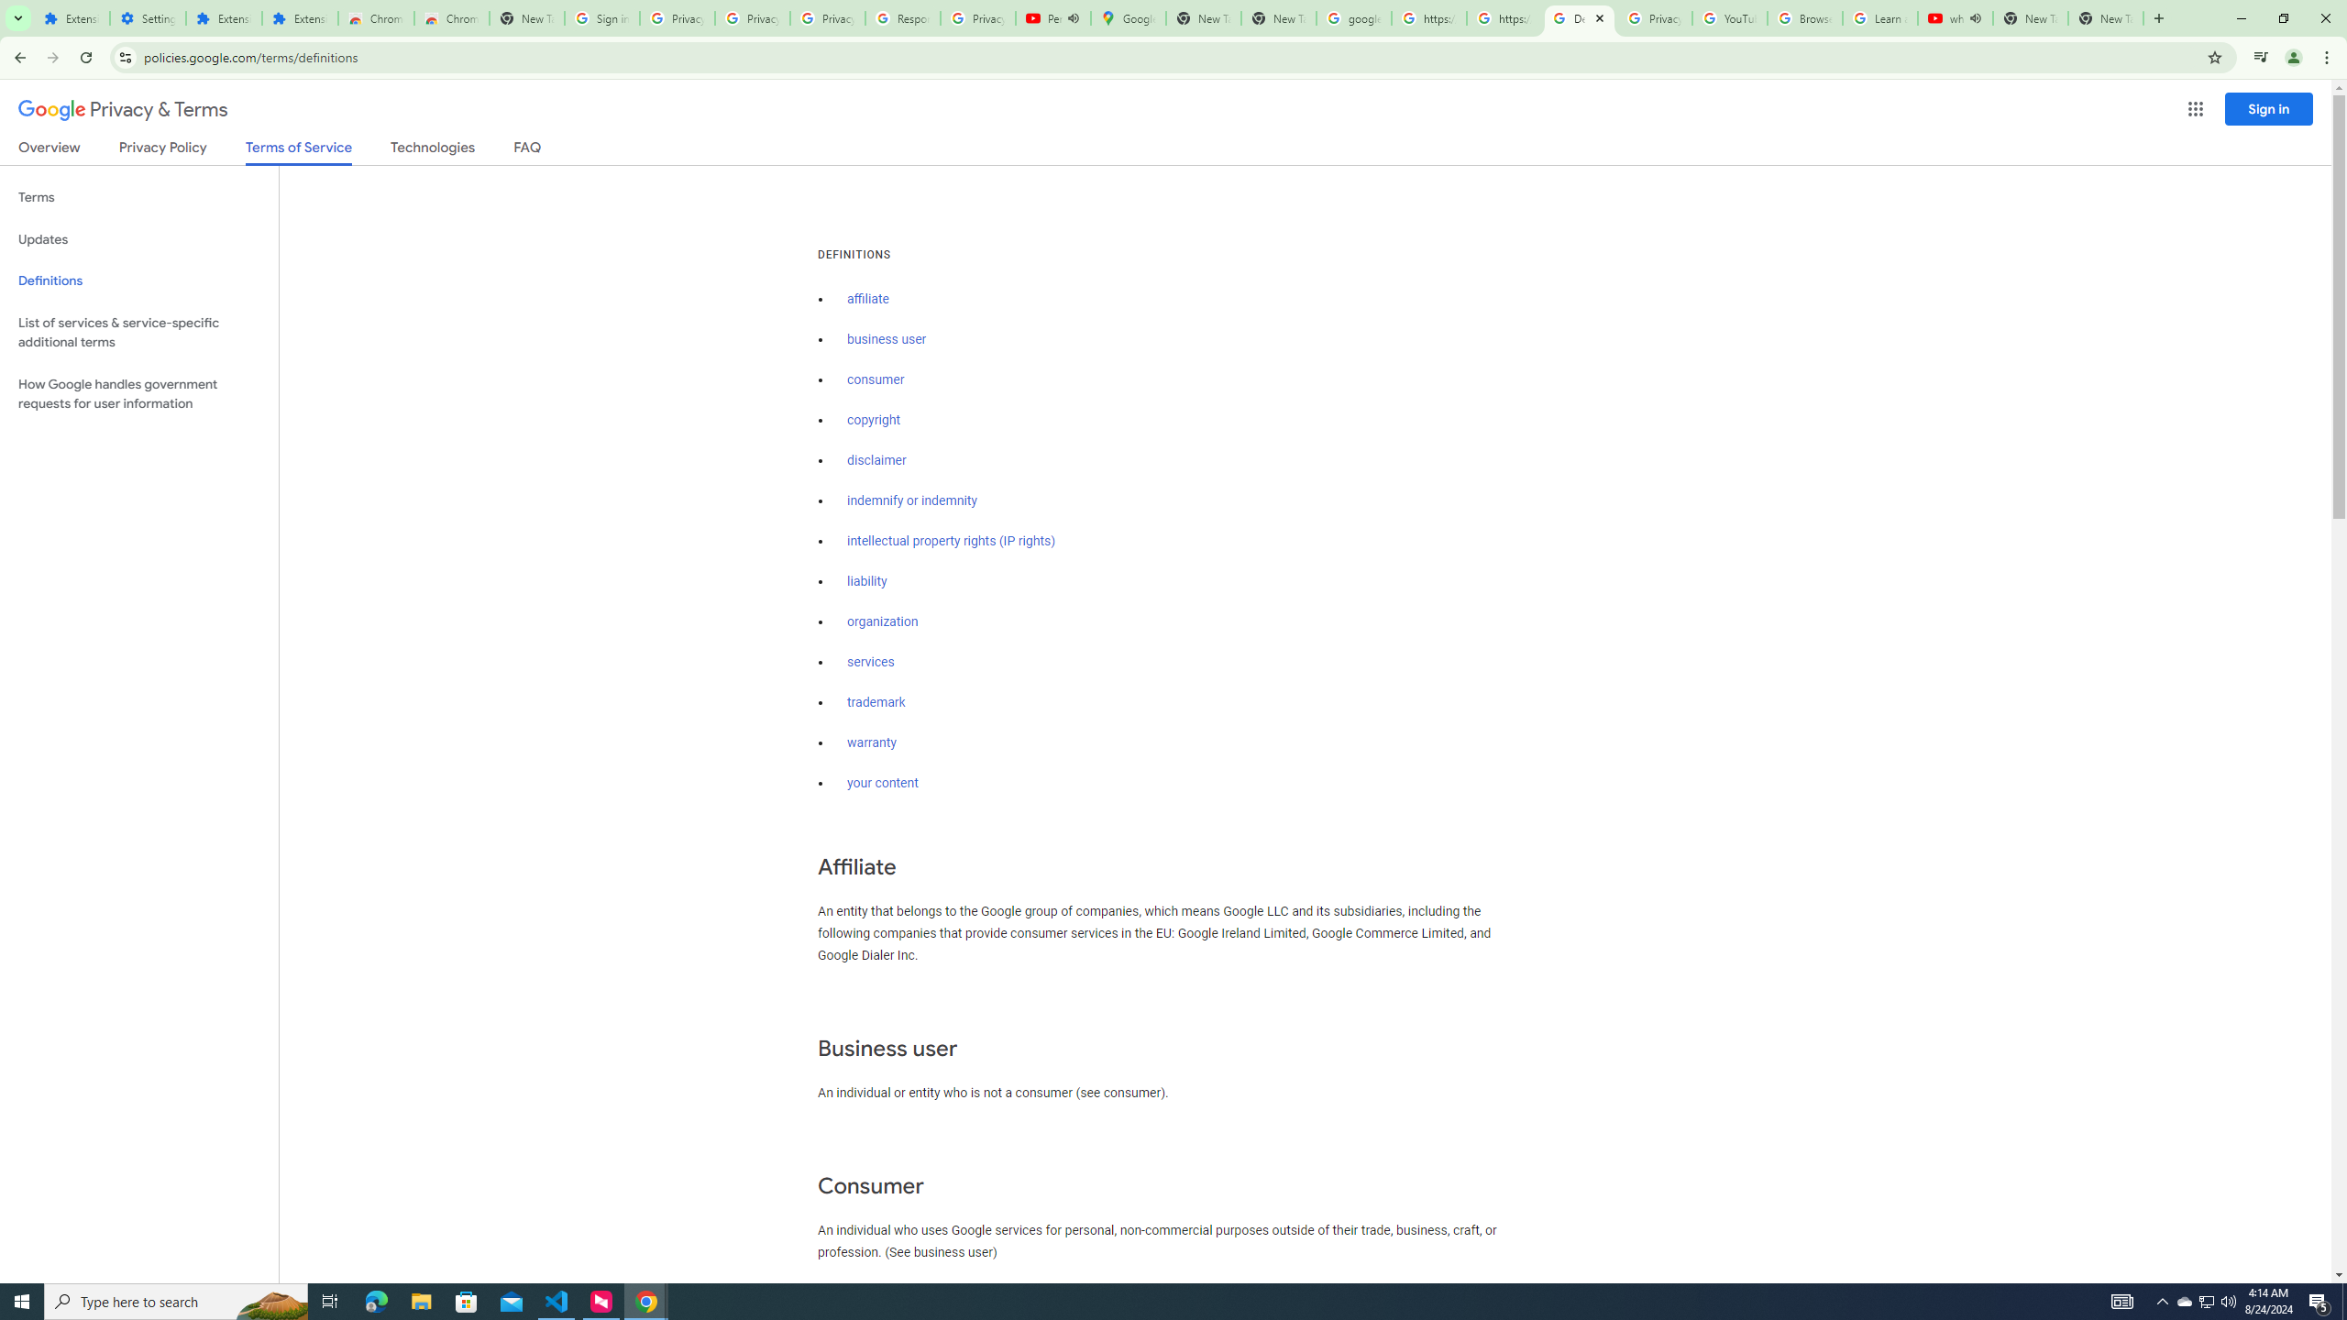 The image size is (2347, 1320). What do you see at coordinates (876, 460) in the screenshot?
I see `disclaimer` at bounding box center [876, 460].